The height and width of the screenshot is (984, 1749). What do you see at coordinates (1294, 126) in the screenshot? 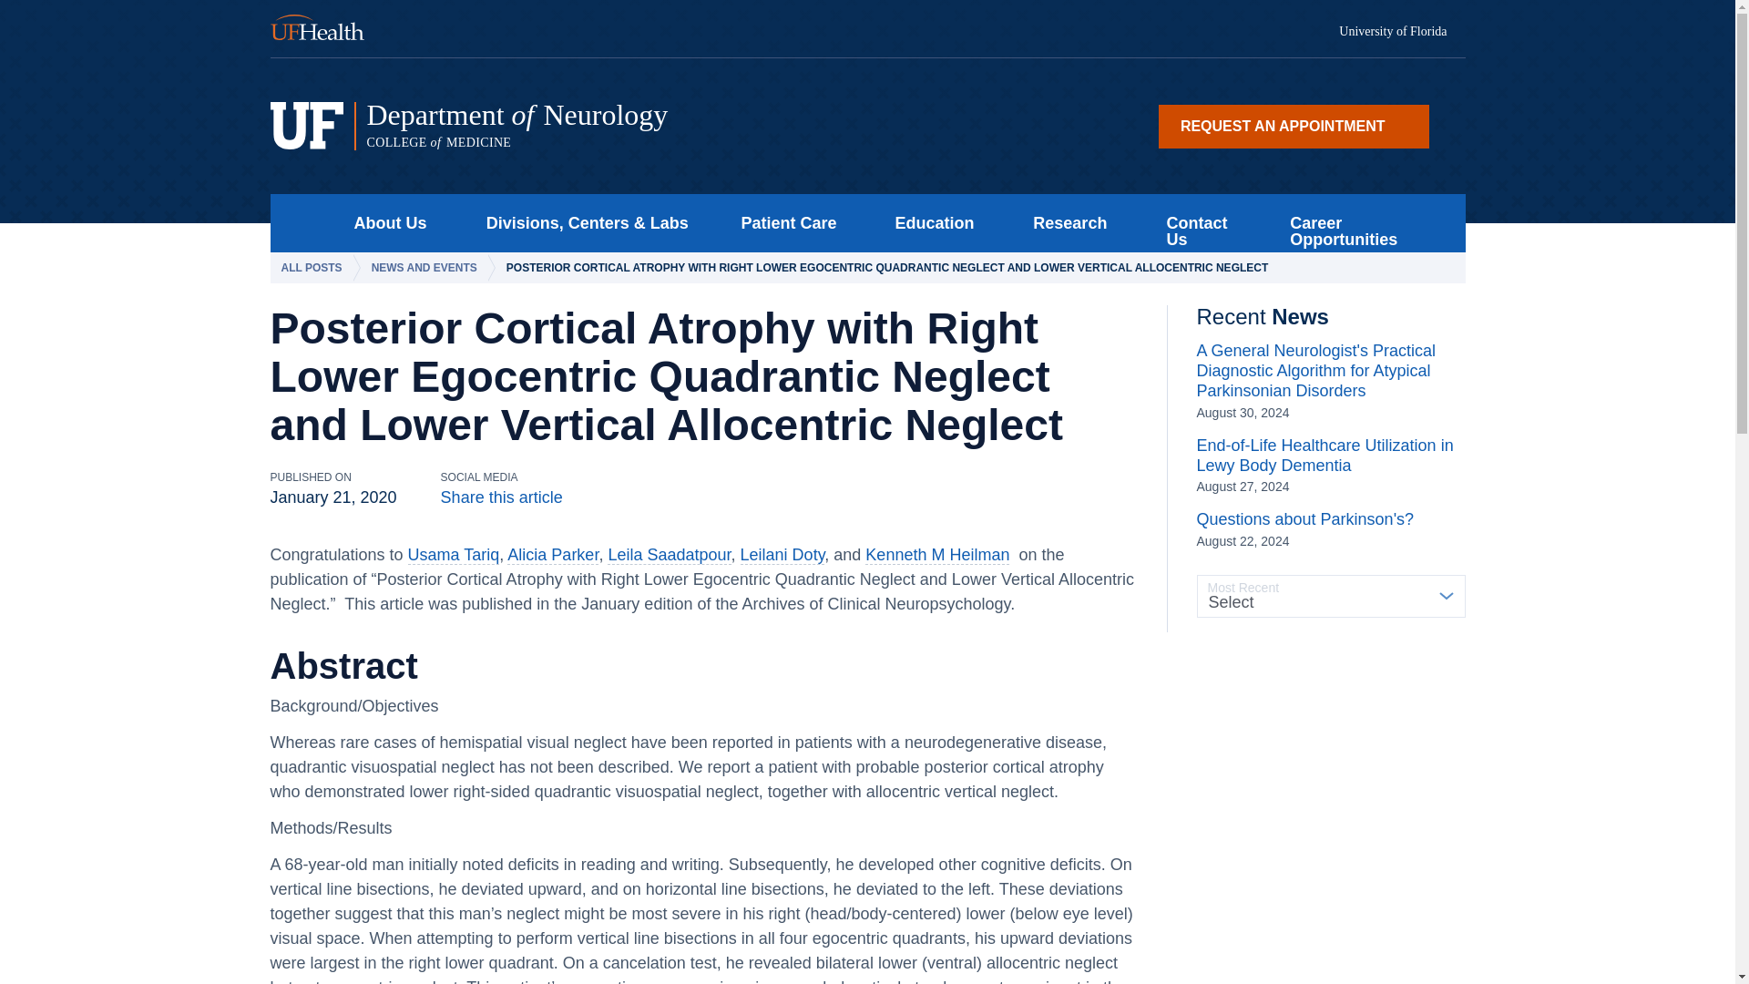
I see `REQUEST AN APPOINTMENT` at bounding box center [1294, 126].